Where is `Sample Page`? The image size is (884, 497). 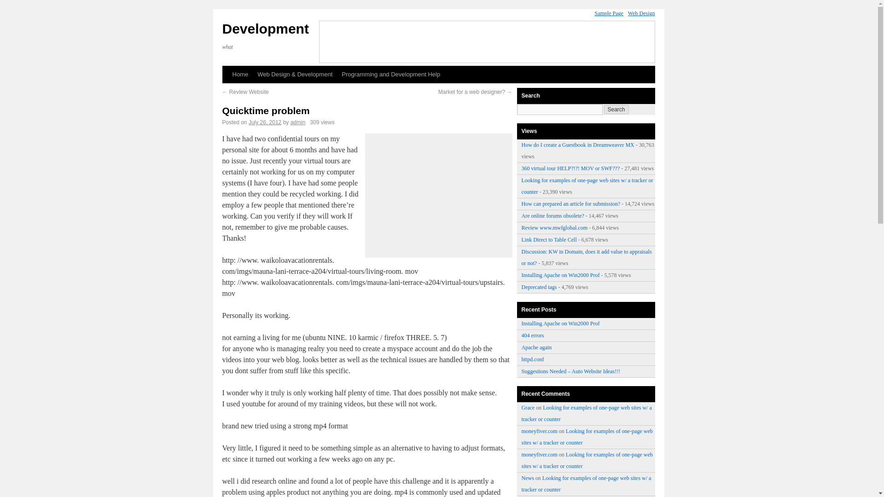 Sample Page is located at coordinates (609, 13).